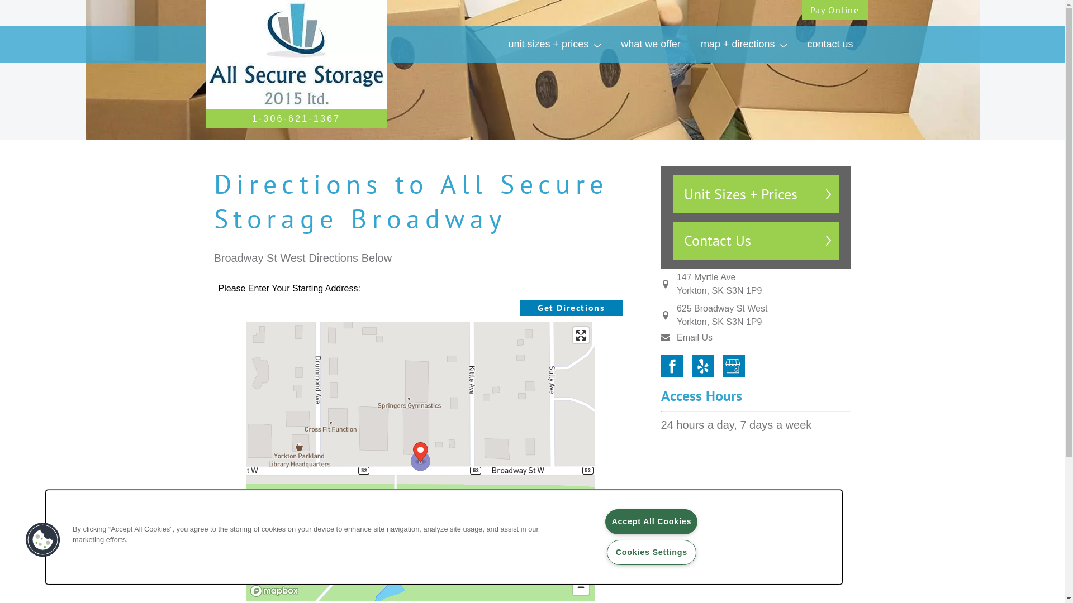  I want to click on contact us, so click(830, 45).